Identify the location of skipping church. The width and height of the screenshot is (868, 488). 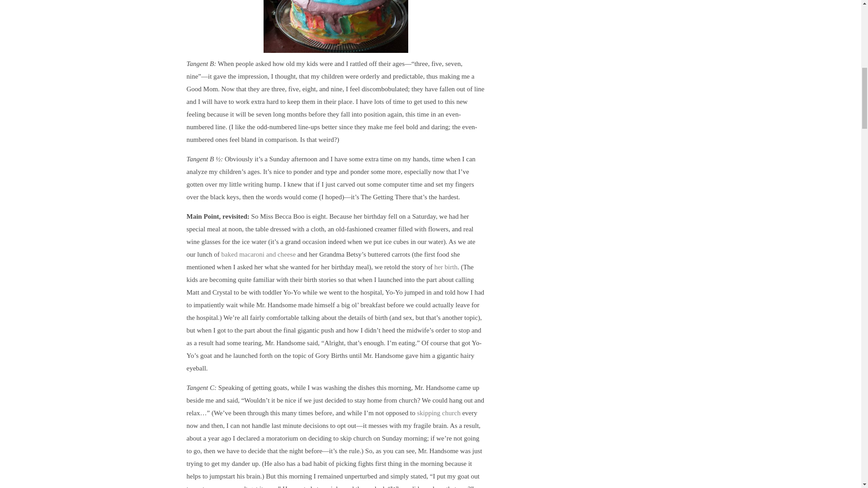
(438, 413).